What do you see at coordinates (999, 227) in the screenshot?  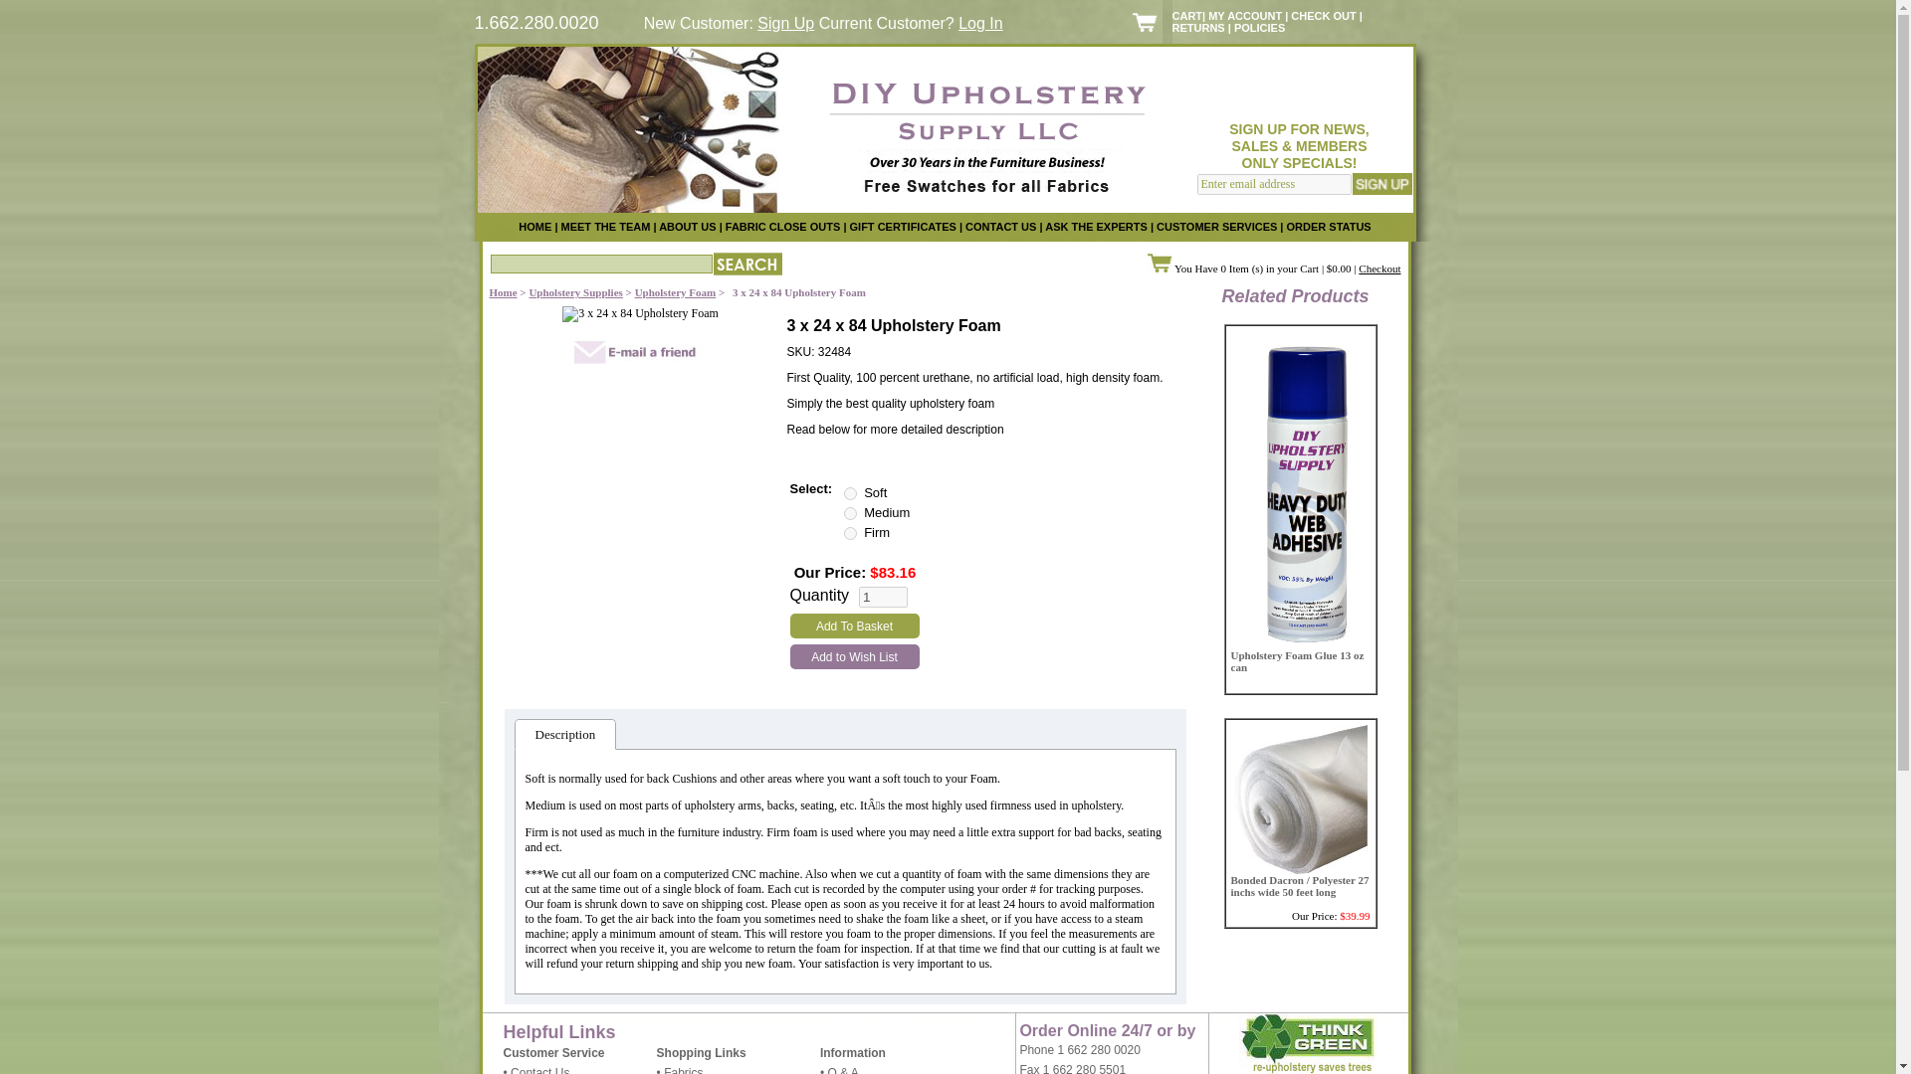 I see `CONTACT US` at bounding box center [999, 227].